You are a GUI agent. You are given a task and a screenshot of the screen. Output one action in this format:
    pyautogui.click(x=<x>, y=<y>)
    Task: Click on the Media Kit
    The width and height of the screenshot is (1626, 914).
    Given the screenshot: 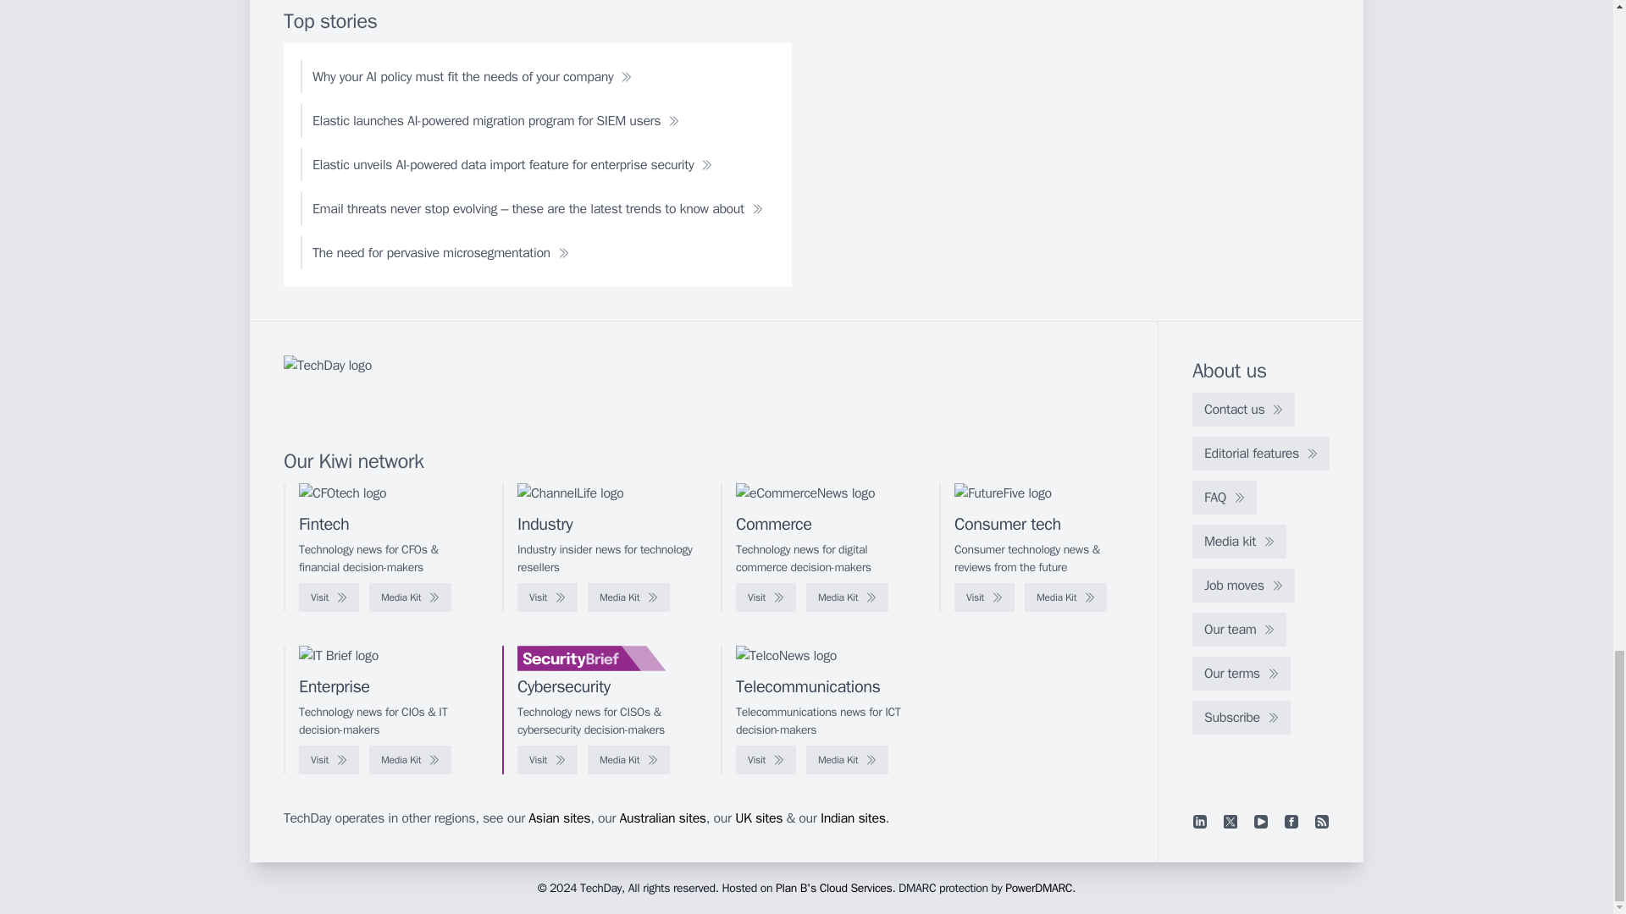 What is the action you would take?
    pyautogui.click(x=847, y=597)
    